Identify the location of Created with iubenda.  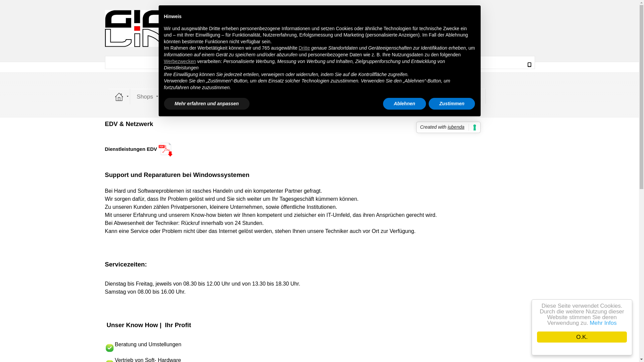
(448, 127).